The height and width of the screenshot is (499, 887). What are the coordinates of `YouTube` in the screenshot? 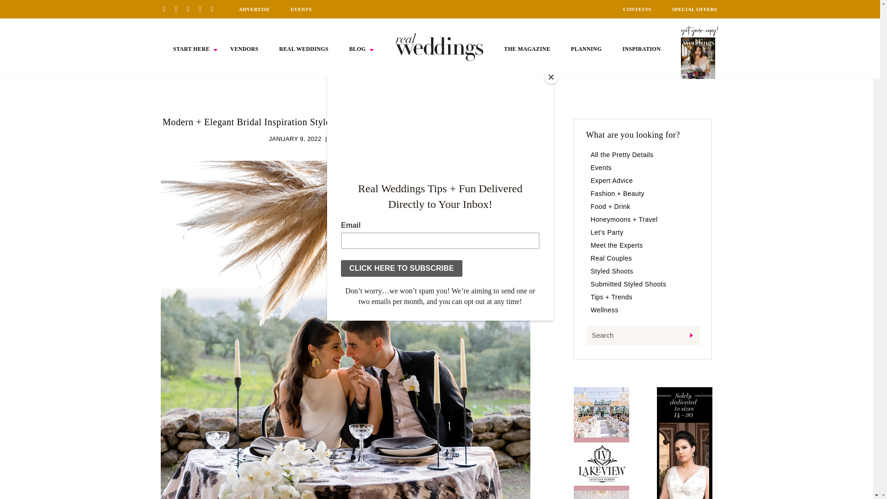 It's located at (215, 9).